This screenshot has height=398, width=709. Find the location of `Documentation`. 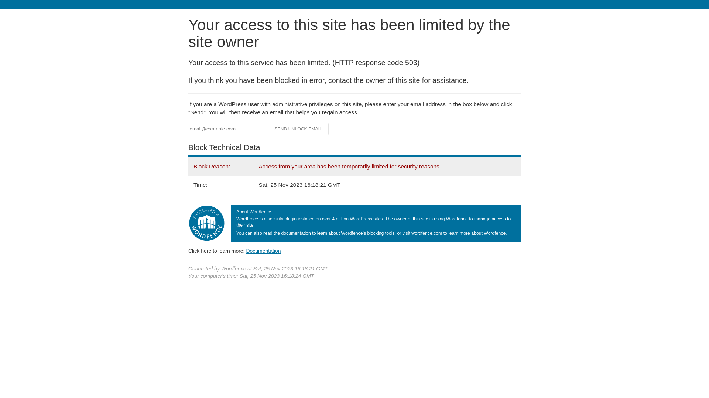

Documentation is located at coordinates (263, 251).